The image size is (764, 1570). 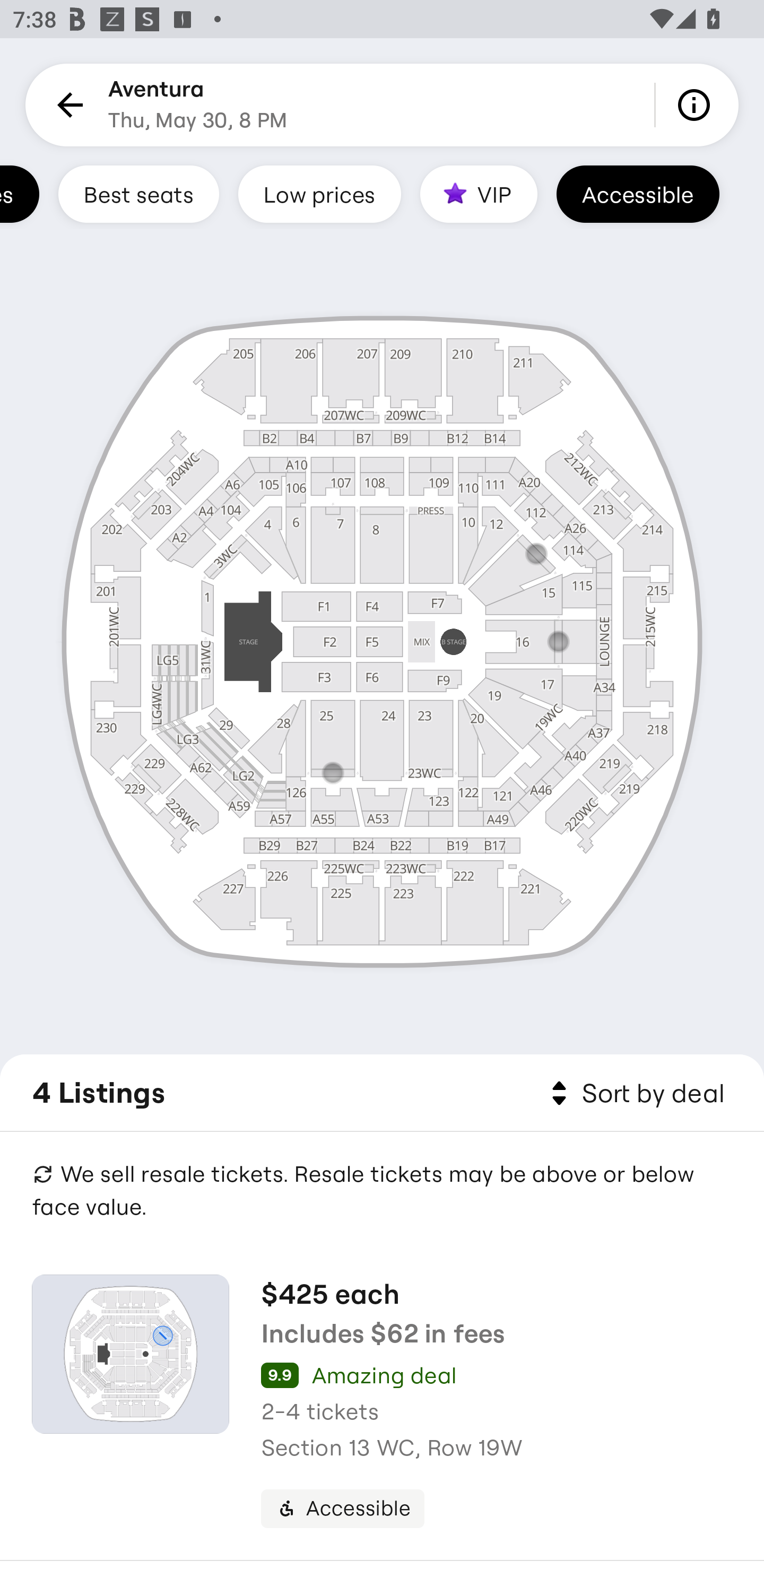 I want to click on Back, so click(x=67, y=105).